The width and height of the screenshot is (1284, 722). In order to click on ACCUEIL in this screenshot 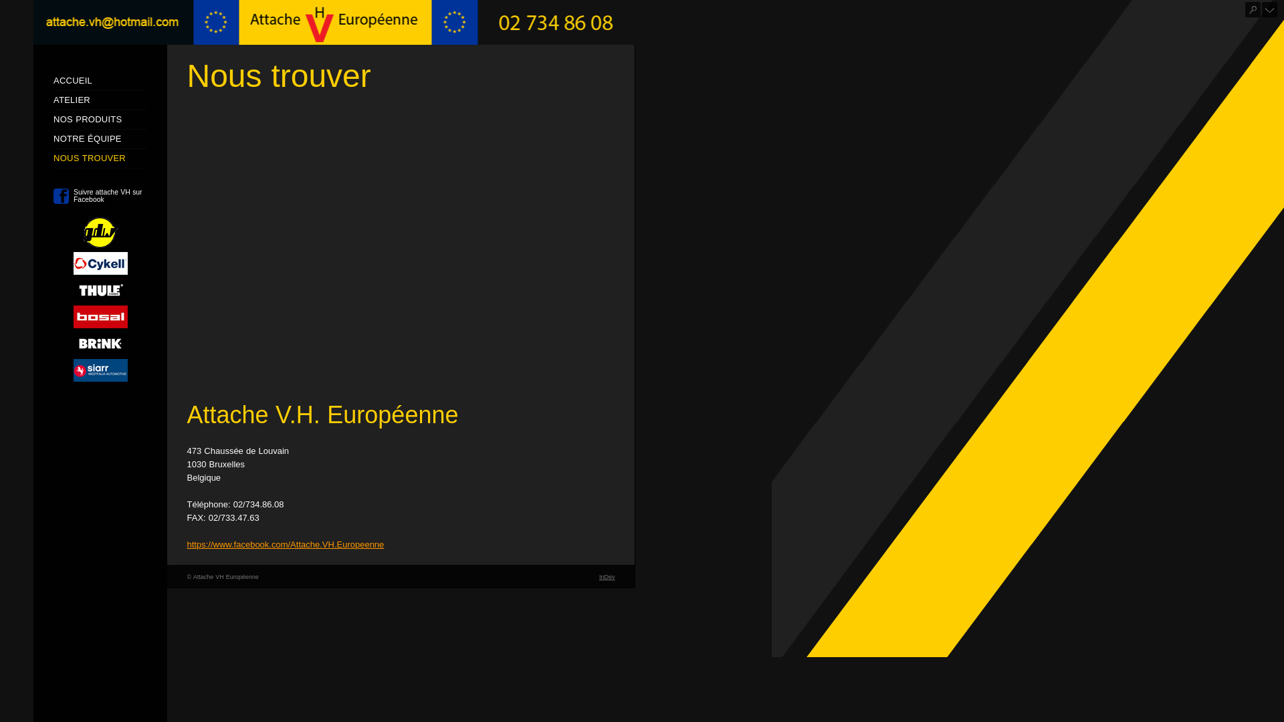, I will do `click(73, 80)`.